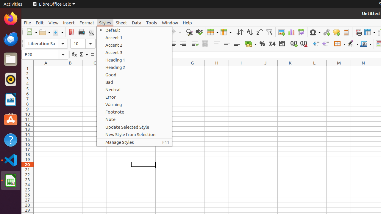 The width and height of the screenshot is (381, 214). I want to click on Font Name, so click(46, 44).